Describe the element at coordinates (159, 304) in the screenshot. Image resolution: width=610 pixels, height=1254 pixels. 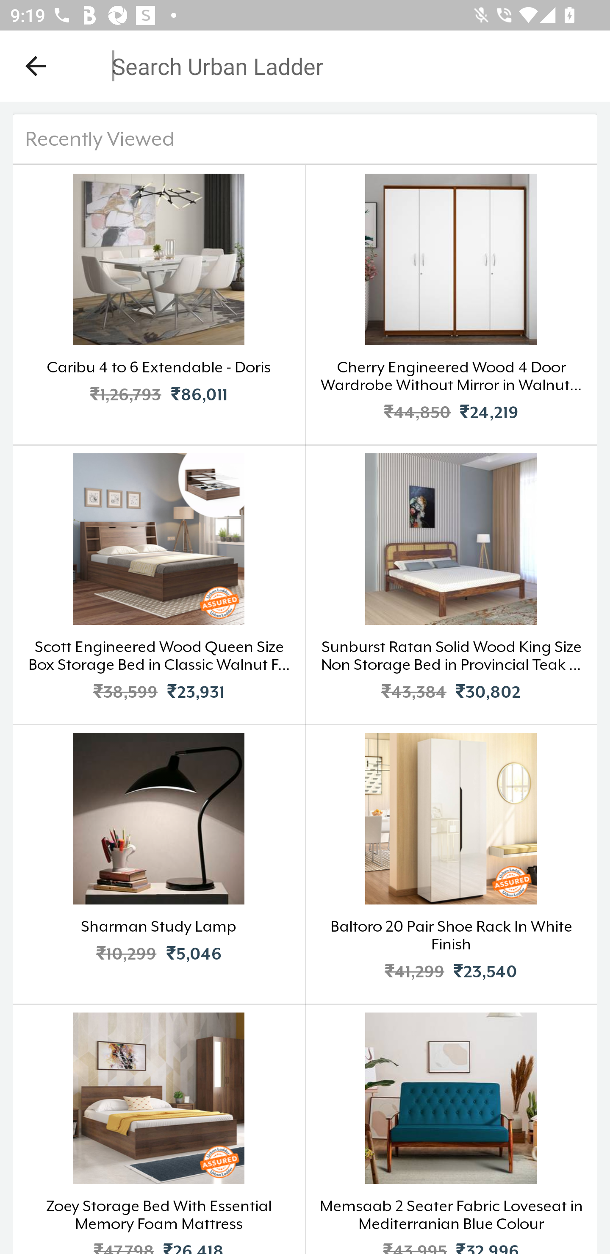
I see `Caribu 4 to 6 Extendable - Doris ₹1,26,793 ₹86,011` at that location.